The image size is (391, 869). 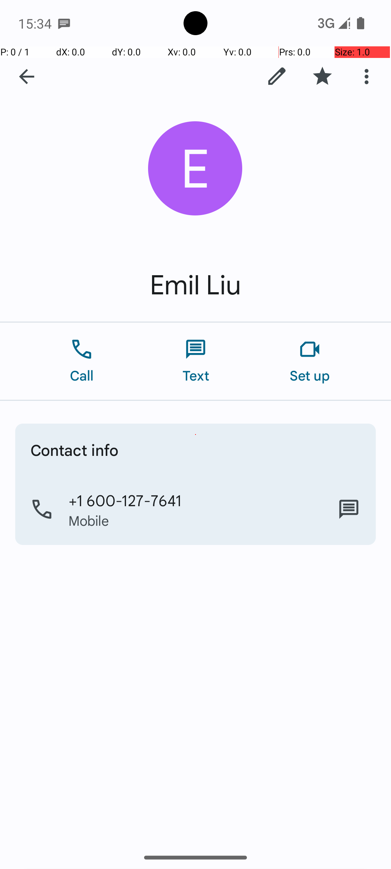 I want to click on +1 600-127-7641, so click(x=125, y=500).